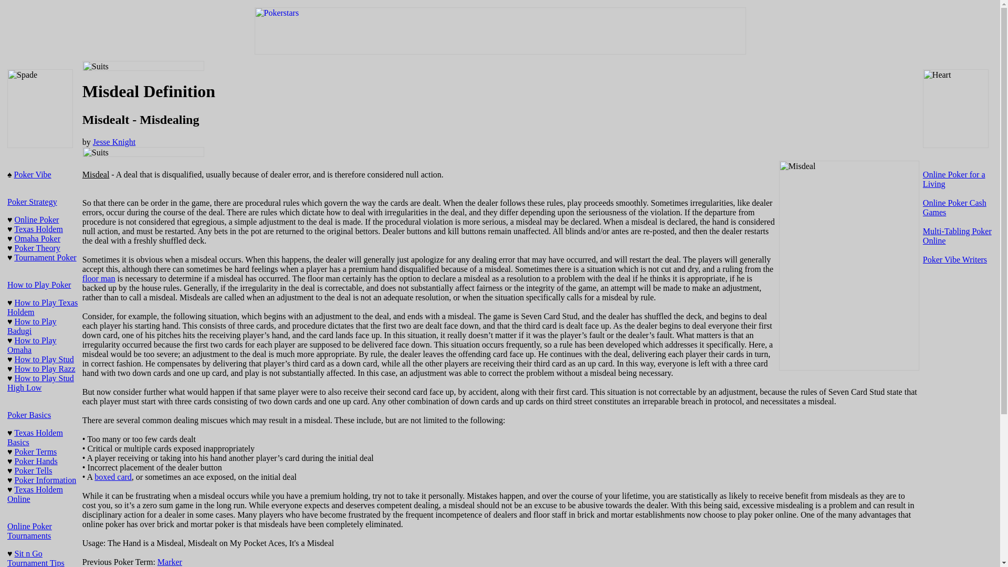 This screenshot has height=567, width=1008. Describe the element at coordinates (45, 257) in the screenshot. I see `Tournament Poker` at that location.